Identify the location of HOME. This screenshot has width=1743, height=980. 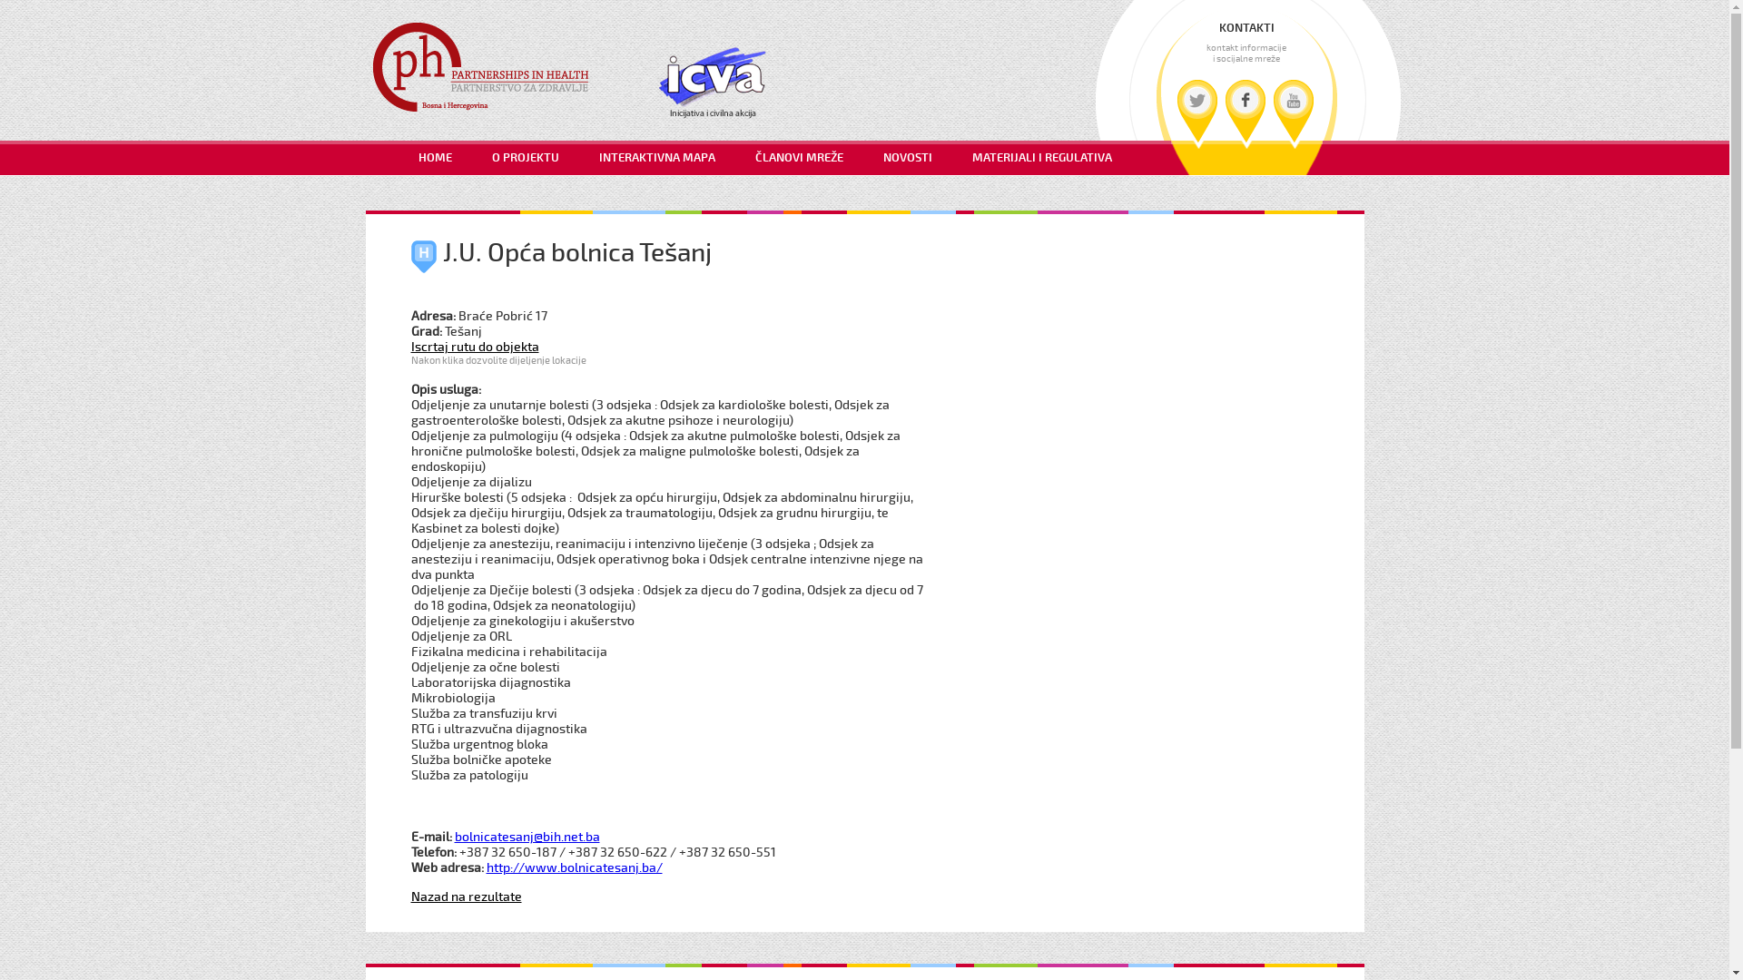
(434, 160).